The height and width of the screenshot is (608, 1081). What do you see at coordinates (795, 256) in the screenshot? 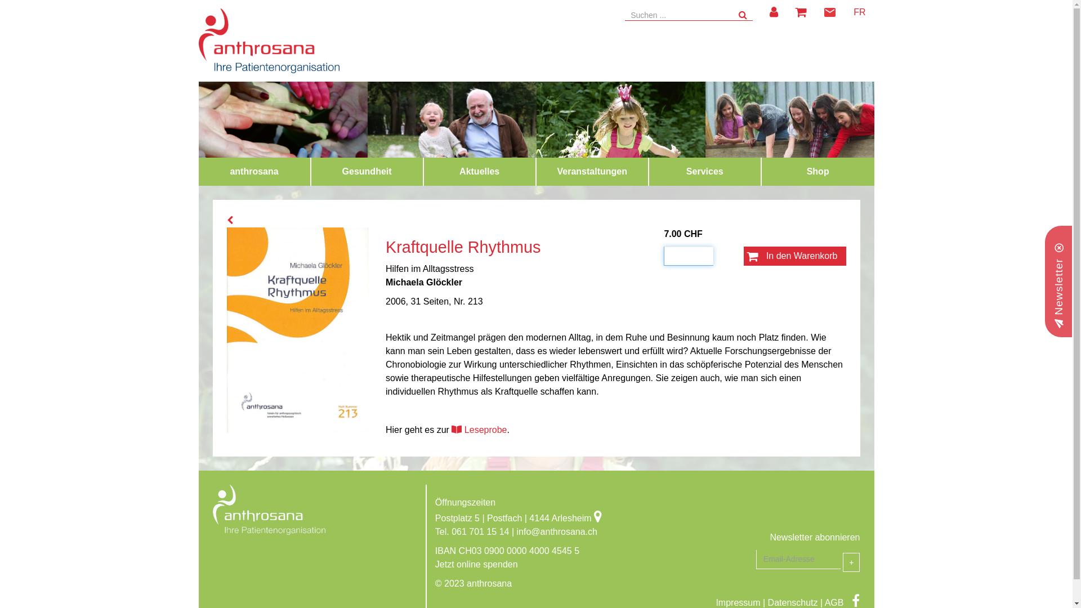
I see `In den Warenkorb` at bounding box center [795, 256].